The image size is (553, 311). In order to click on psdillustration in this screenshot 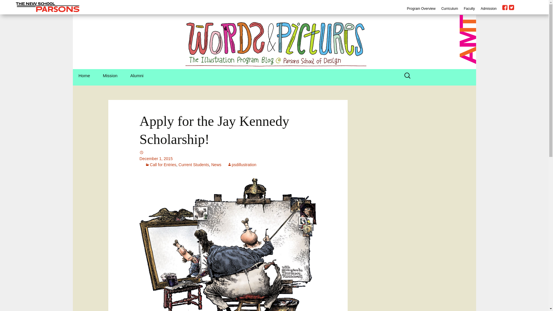, I will do `click(241, 164)`.